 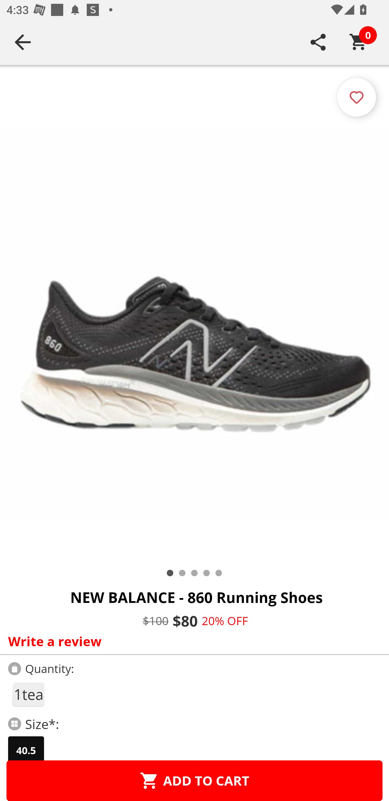 What do you see at coordinates (23, 42) in the screenshot?
I see `Navigate up` at bounding box center [23, 42].